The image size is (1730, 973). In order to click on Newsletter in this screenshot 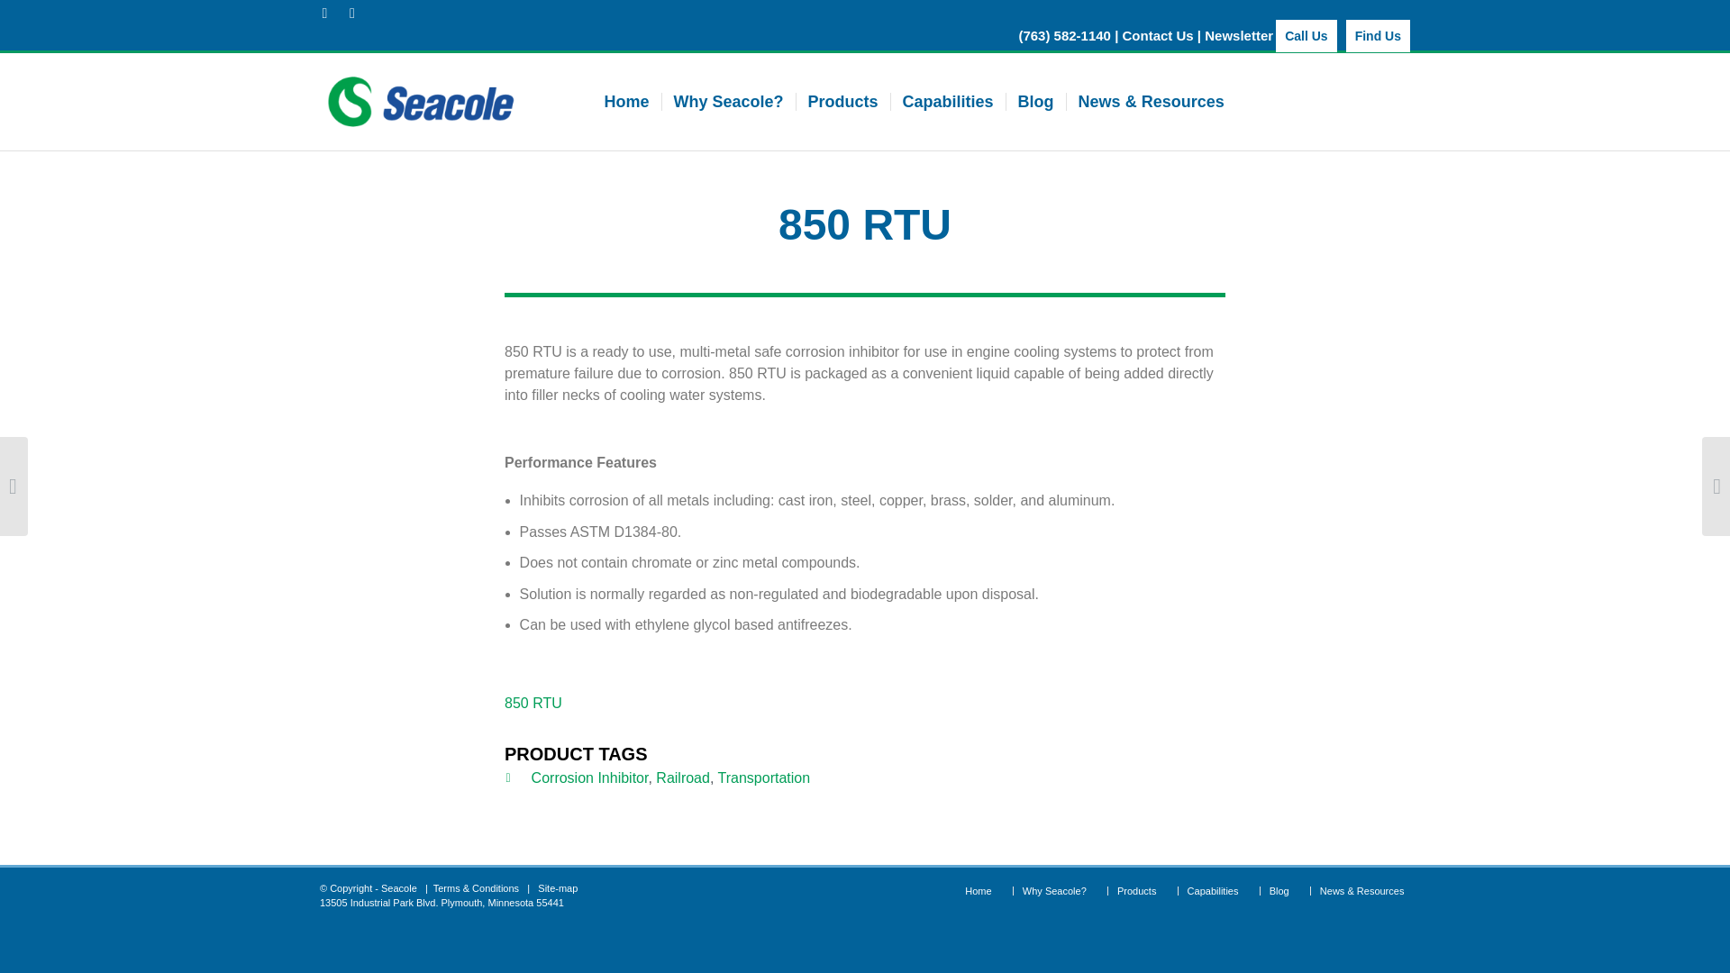, I will do `click(1238, 35)`.